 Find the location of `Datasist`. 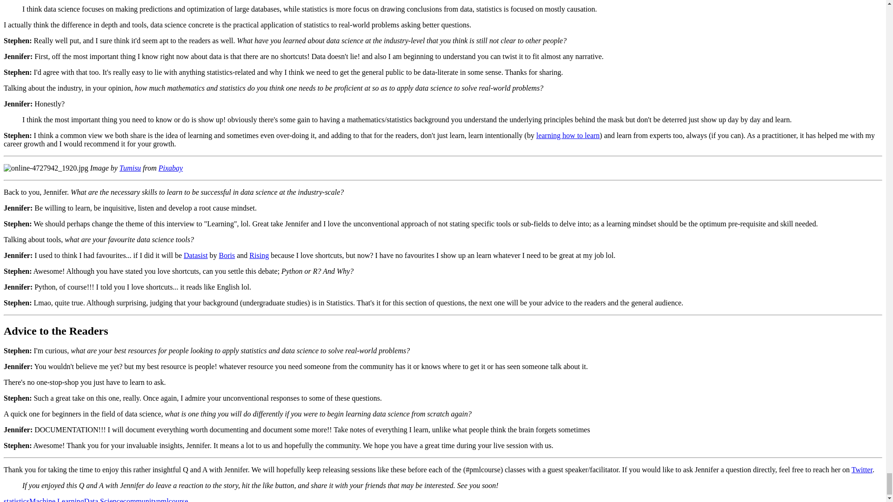

Datasist is located at coordinates (196, 256).